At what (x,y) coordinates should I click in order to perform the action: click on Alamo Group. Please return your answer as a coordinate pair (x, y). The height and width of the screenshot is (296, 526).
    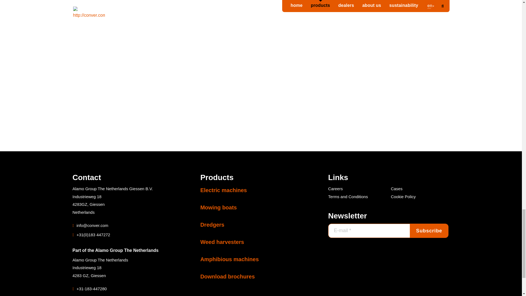
    Looking at the image, I should click on (92, 295).